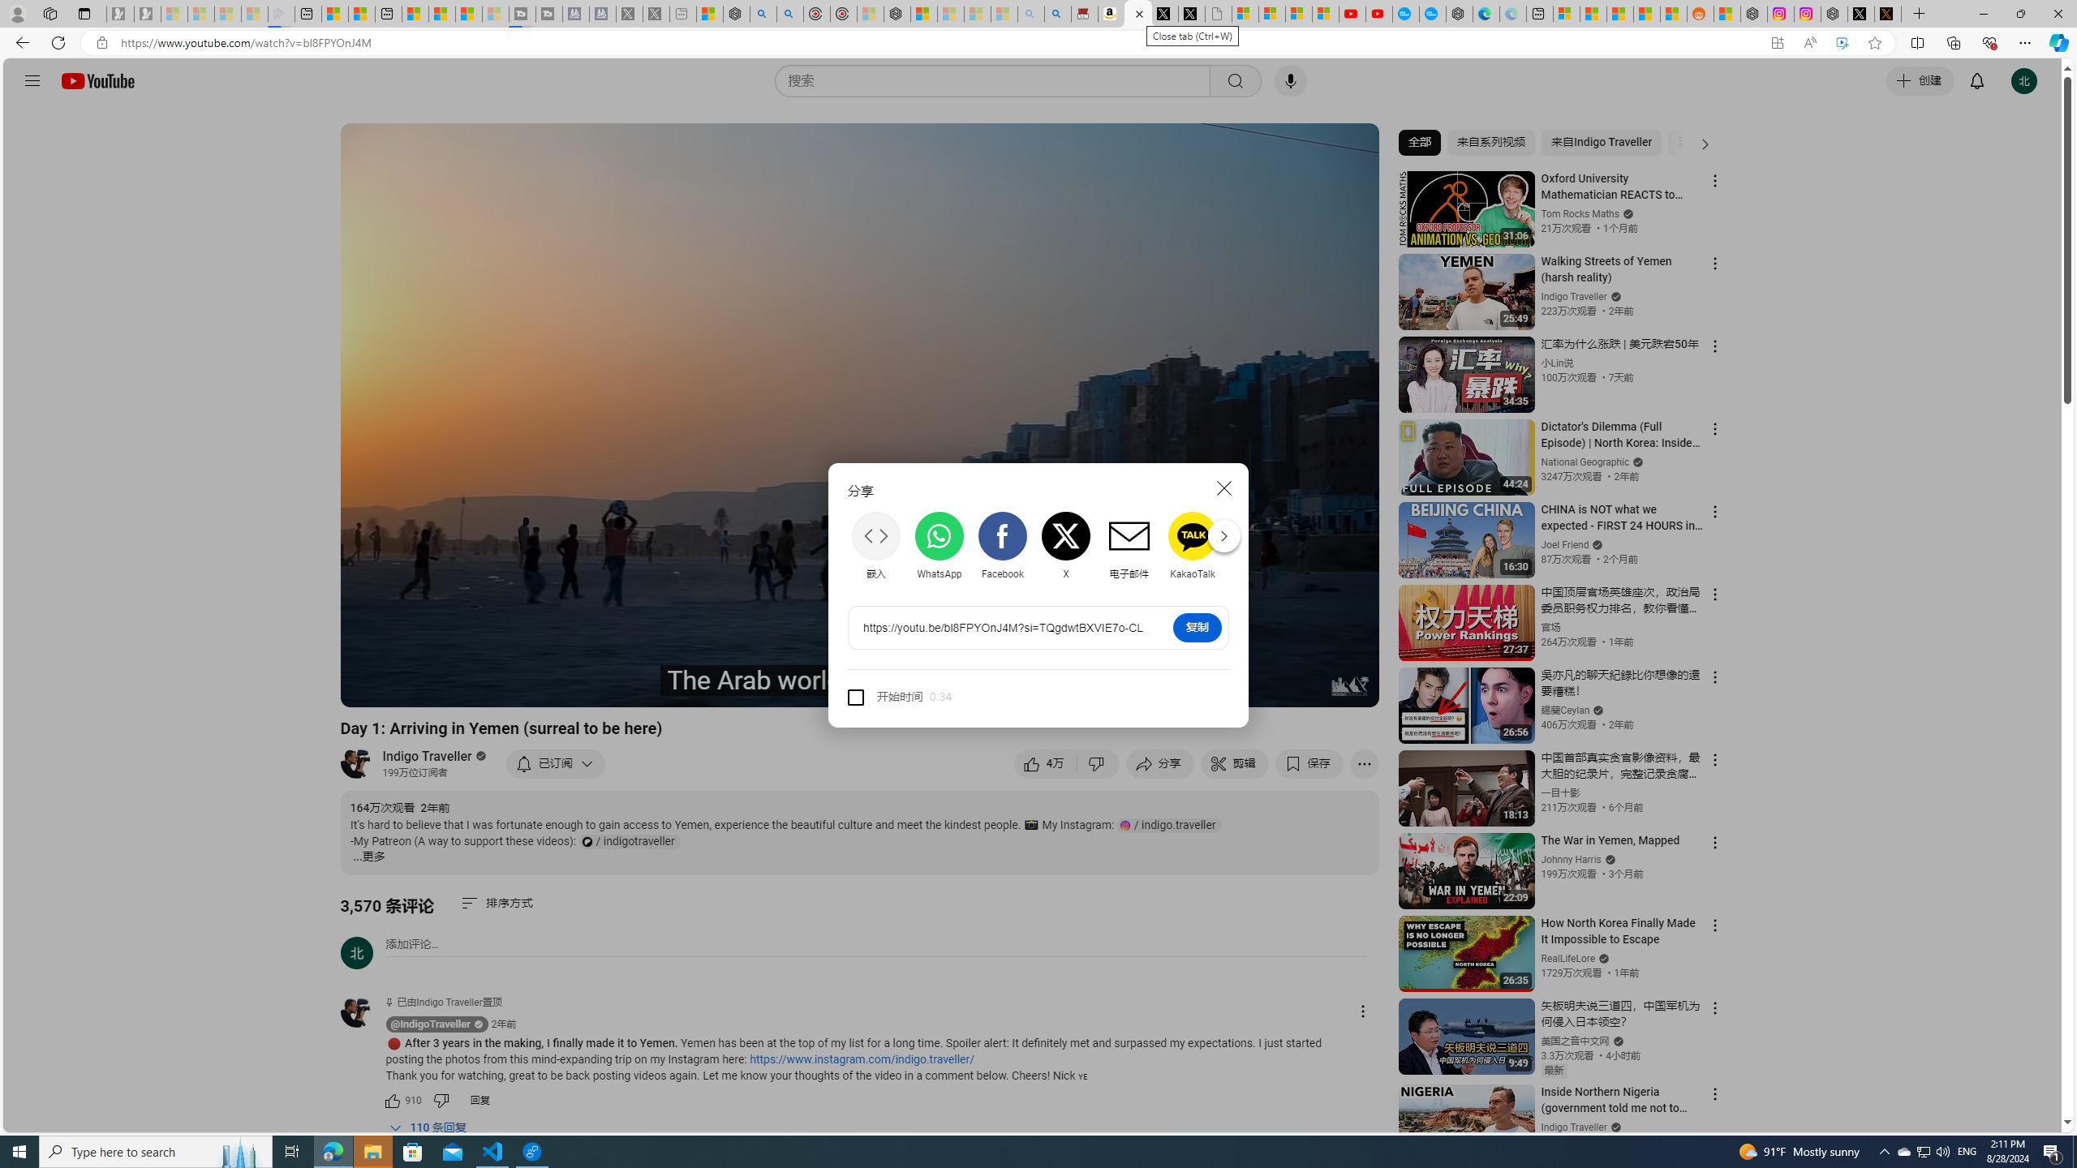 The image size is (2077, 1168). Describe the element at coordinates (1003, 628) in the screenshot. I see `AutomationID: share-url` at that location.